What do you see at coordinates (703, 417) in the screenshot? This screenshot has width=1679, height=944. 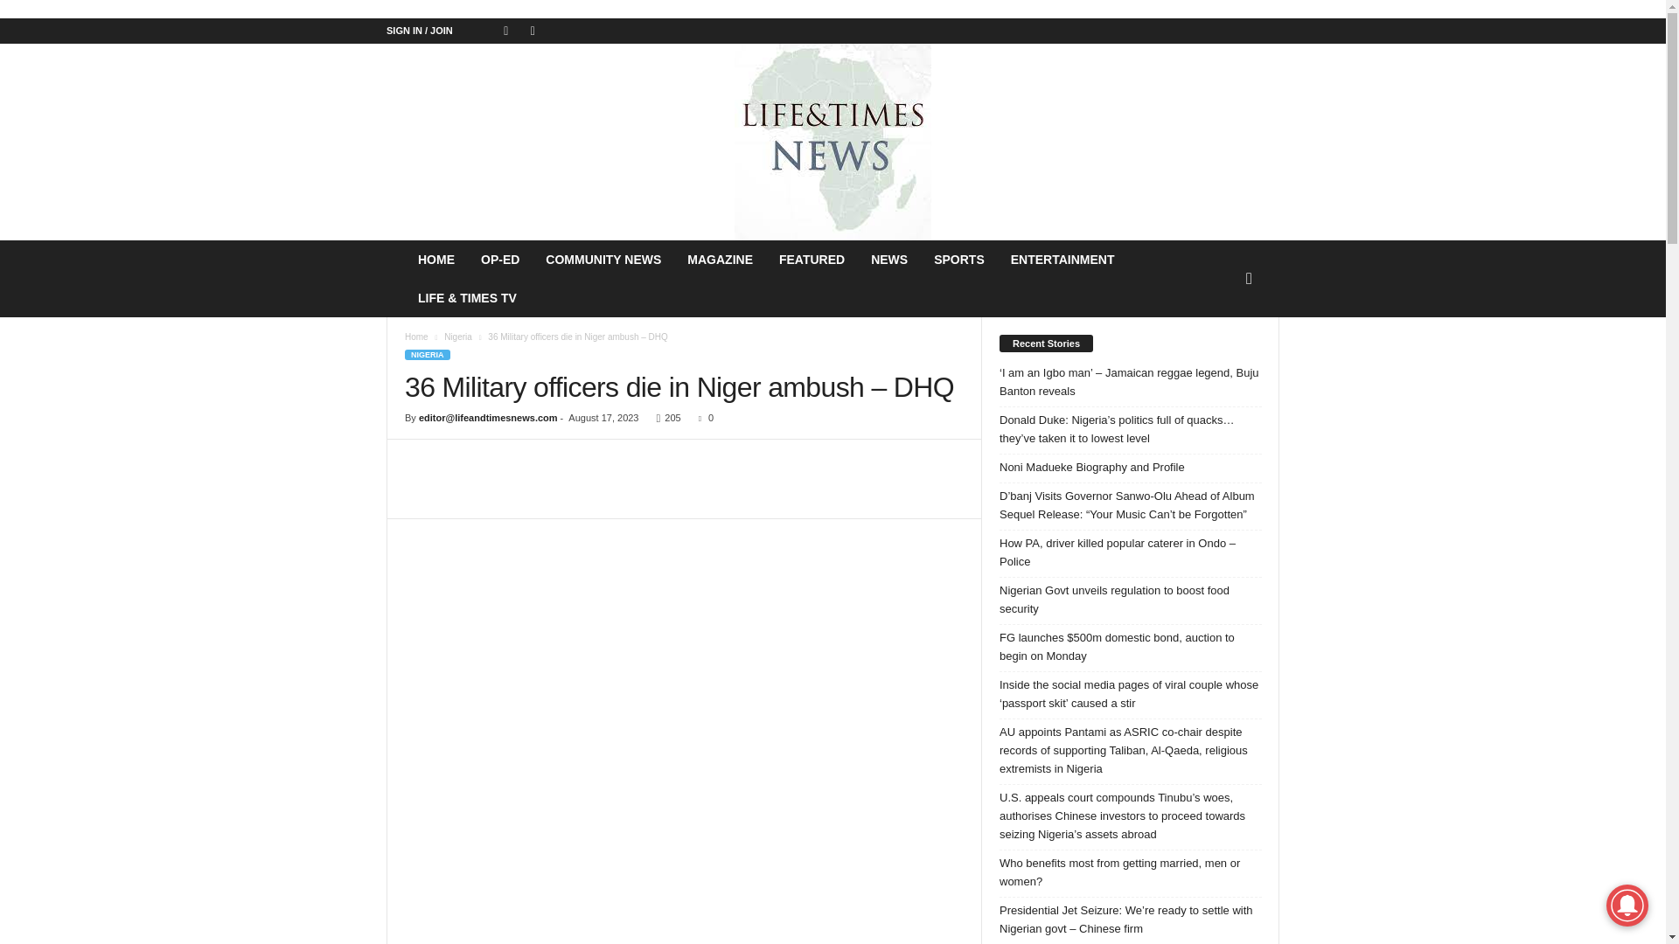 I see `0` at bounding box center [703, 417].